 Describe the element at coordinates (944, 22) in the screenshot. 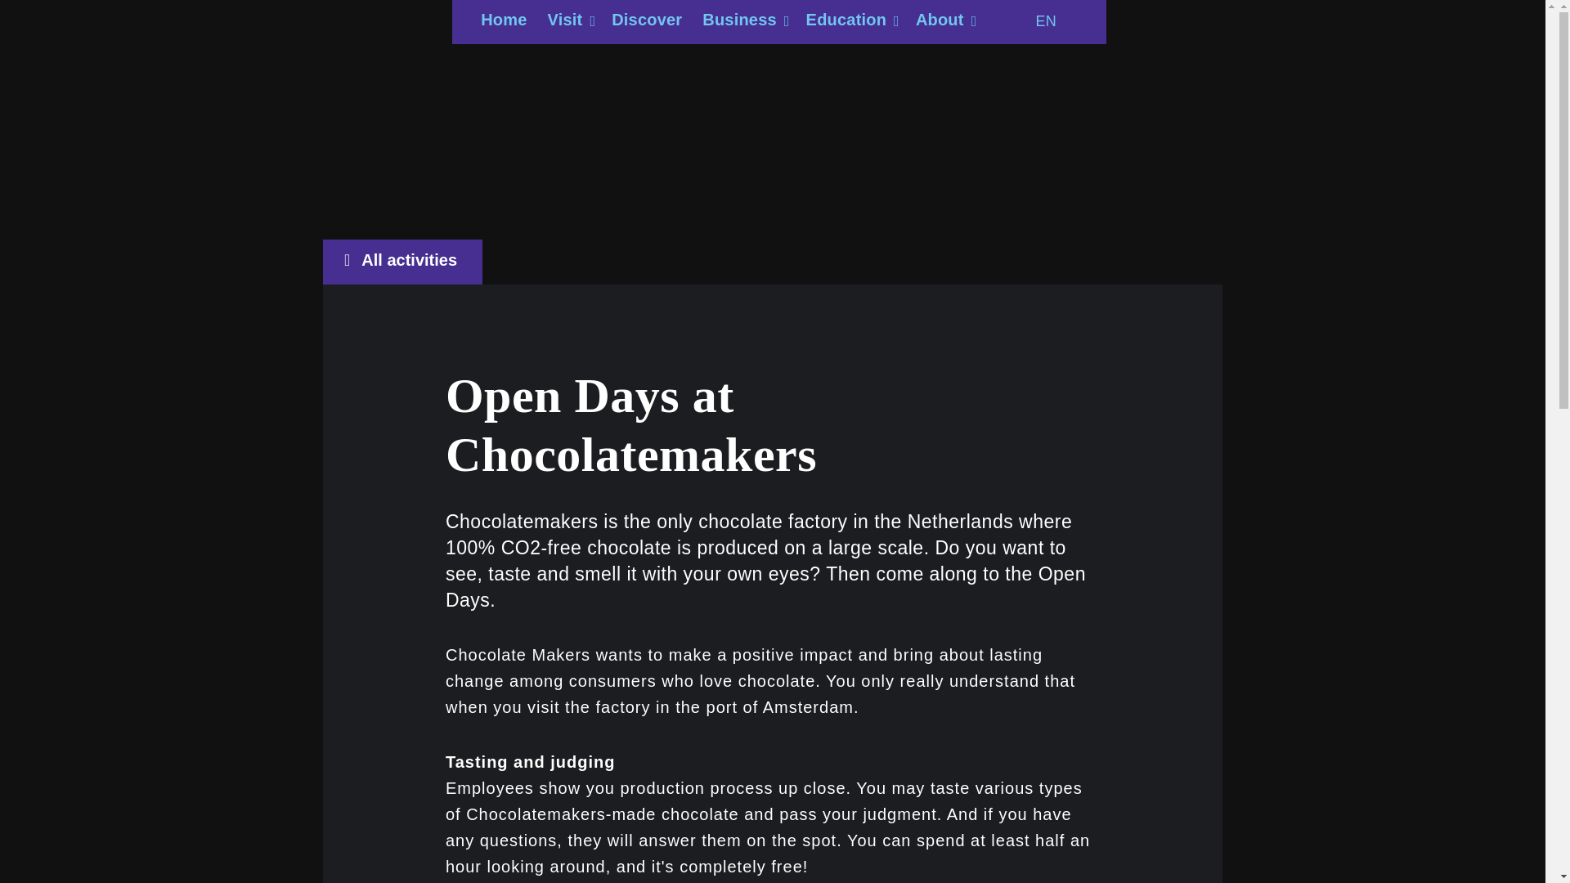

I see `About` at that location.